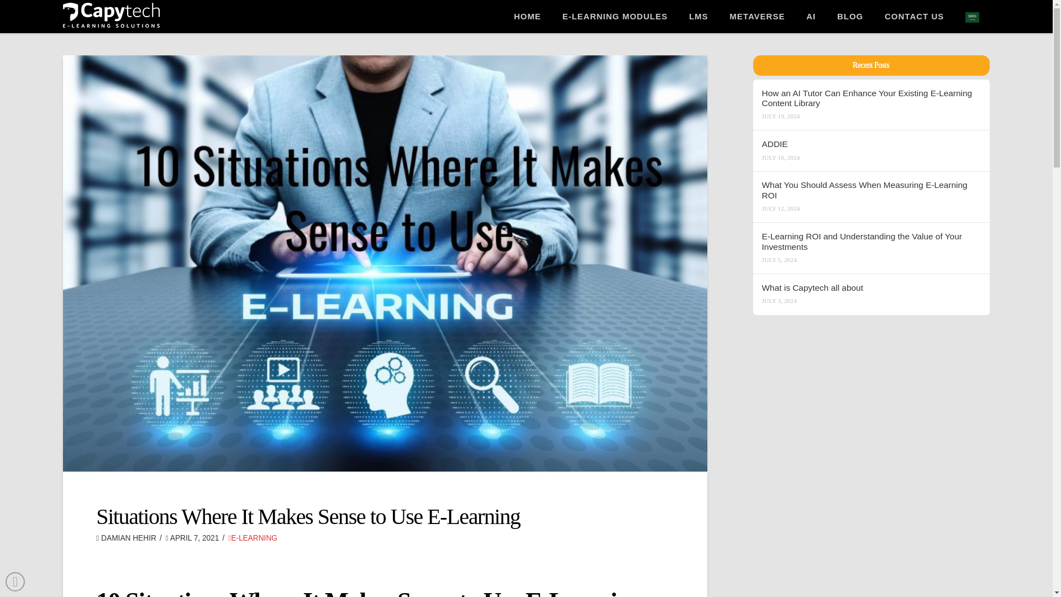 The width and height of the screenshot is (1061, 597). What do you see at coordinates (527, 6) in the screenshot?
I see `HOME` at bounding box center [527, 6].